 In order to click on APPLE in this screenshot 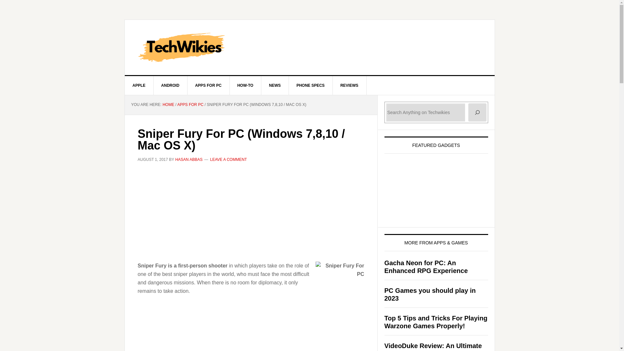, I will do `click(139, 85)`.